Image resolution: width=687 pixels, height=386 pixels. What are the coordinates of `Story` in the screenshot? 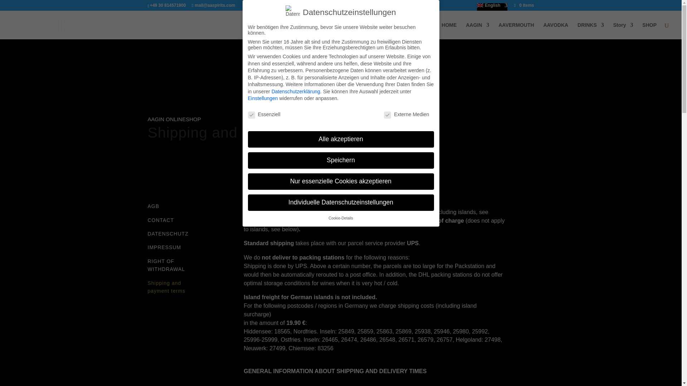 It's located at (623, 31).